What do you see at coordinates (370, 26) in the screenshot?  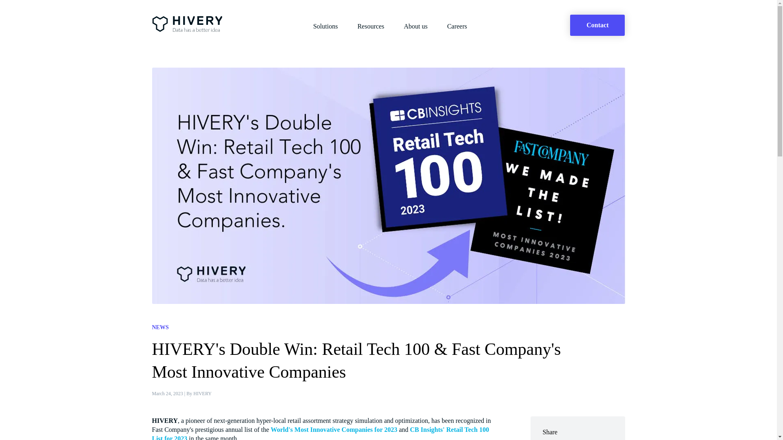 I see `Resources` at bounding box center [370, 26].